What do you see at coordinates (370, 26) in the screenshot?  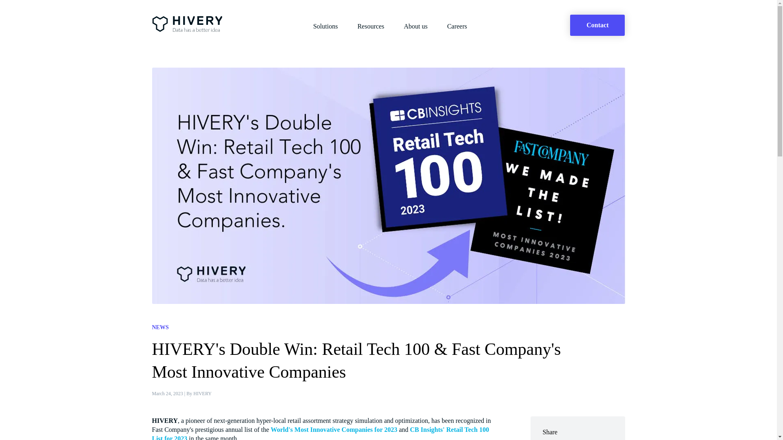 I see `Resources` at bounding box center [370, 26].